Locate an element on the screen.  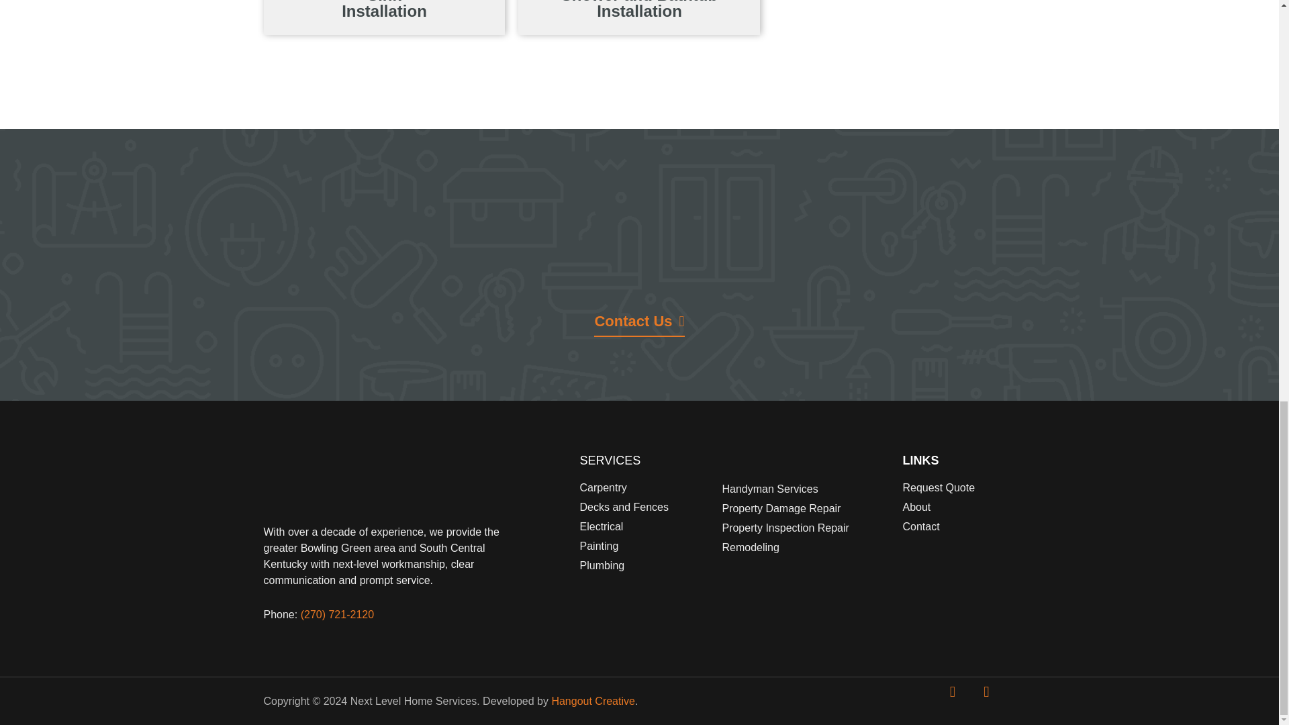
Contact is located at coordinates (959, 527).